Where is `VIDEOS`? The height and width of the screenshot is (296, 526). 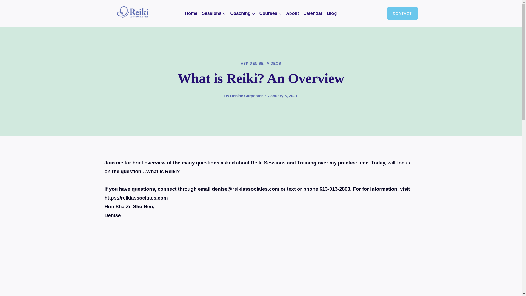 VIDEOS is located at coordinates (274, 63).